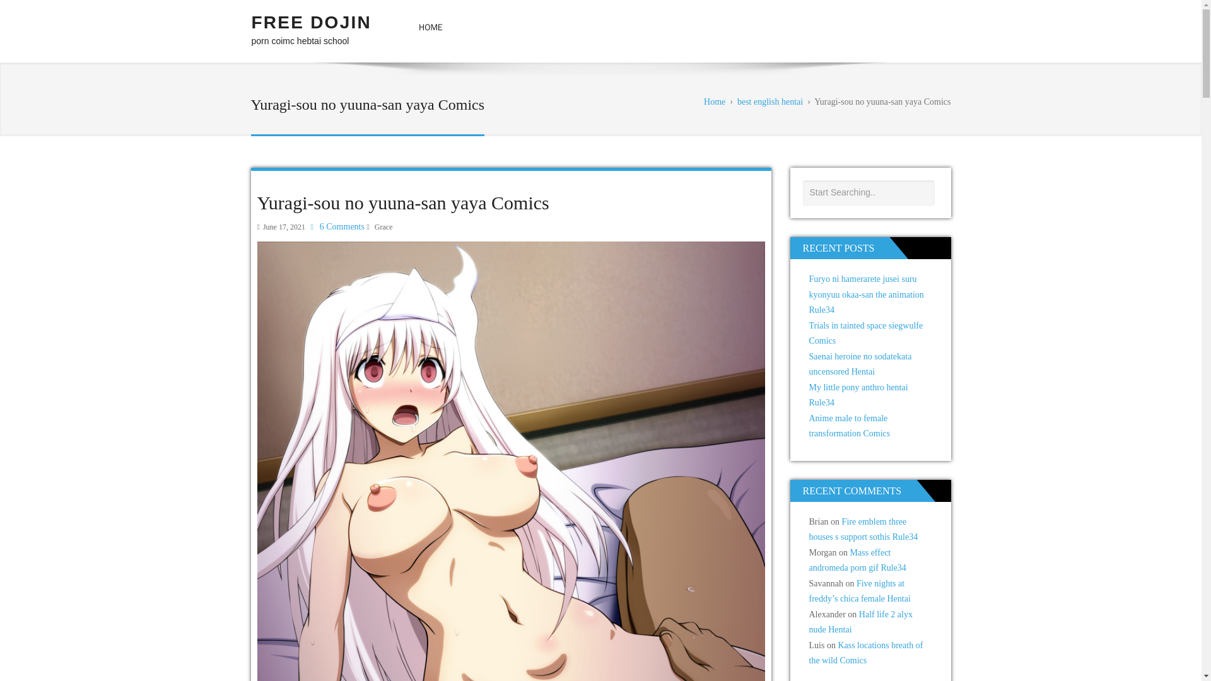  What do you see at coordinates (863, 529) in the screenshot?
I see `Fire emblem three houses s support sothis Rule34` at bounding box center [863, 529].